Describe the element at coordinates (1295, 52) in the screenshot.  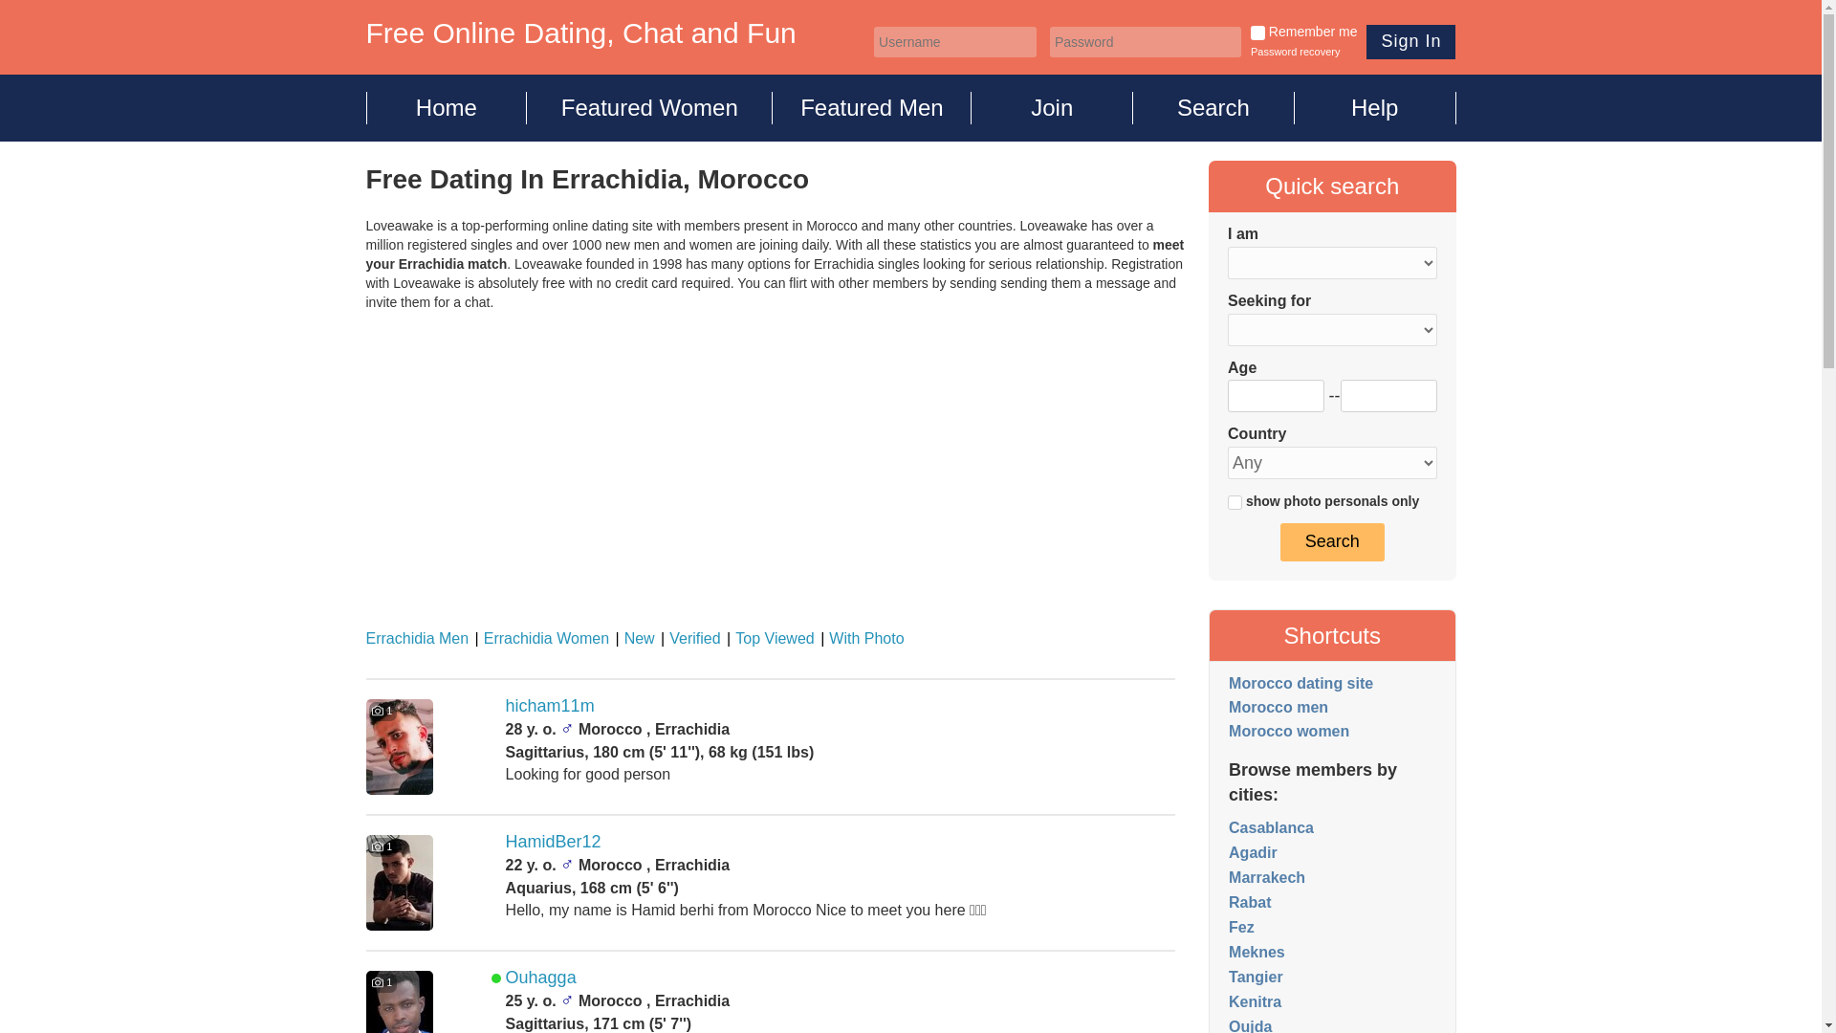
I see `Password recovery` at that location.